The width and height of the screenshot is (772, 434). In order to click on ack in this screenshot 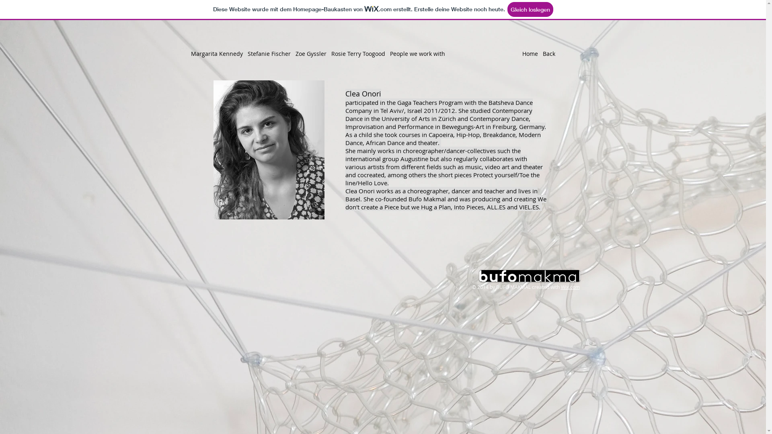, I will do `click(550, 54)`.